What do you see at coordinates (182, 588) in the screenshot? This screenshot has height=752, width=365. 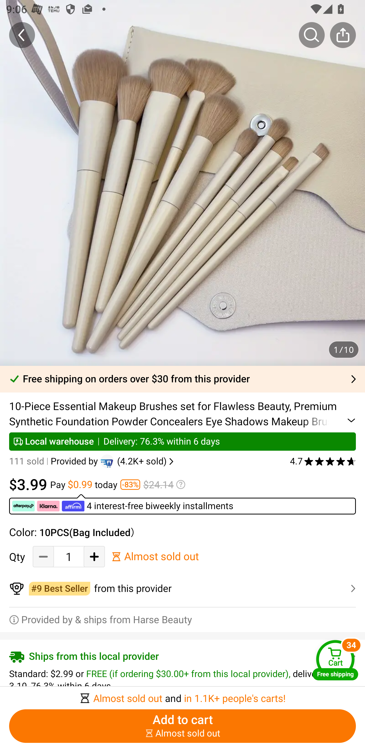 I see `￼￼from this provider` at bounding box center [182, 588].